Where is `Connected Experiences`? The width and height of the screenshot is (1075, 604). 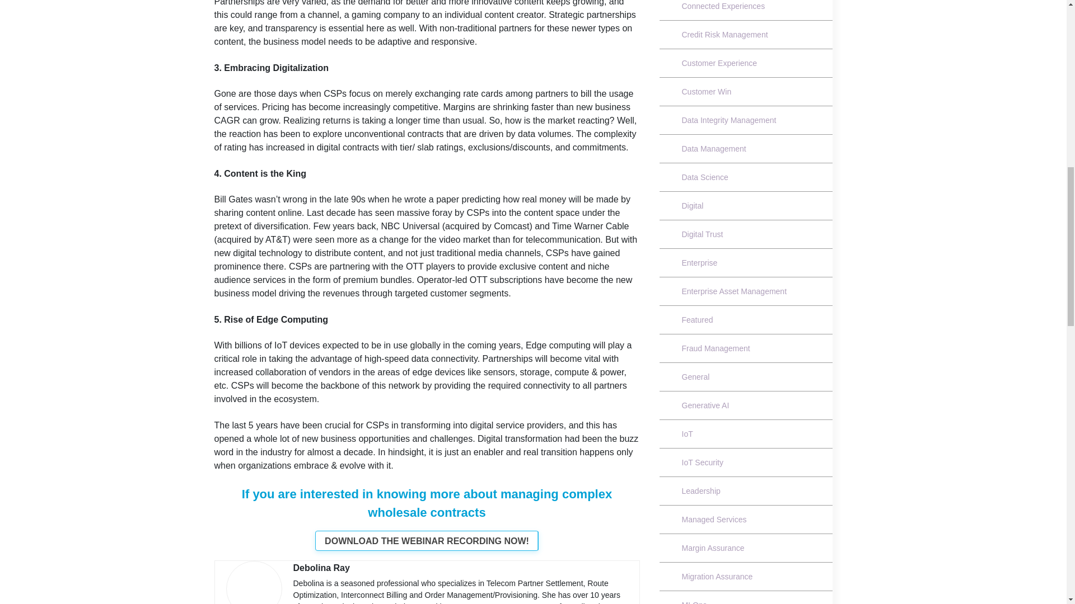
Connected Experiences is located at coordinates (723, 6).